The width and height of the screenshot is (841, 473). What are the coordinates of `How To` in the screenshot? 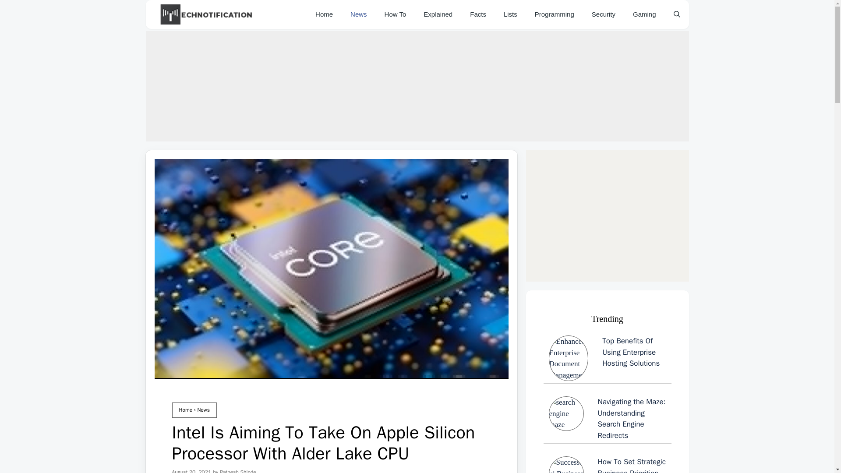 It's located at (396, 14).